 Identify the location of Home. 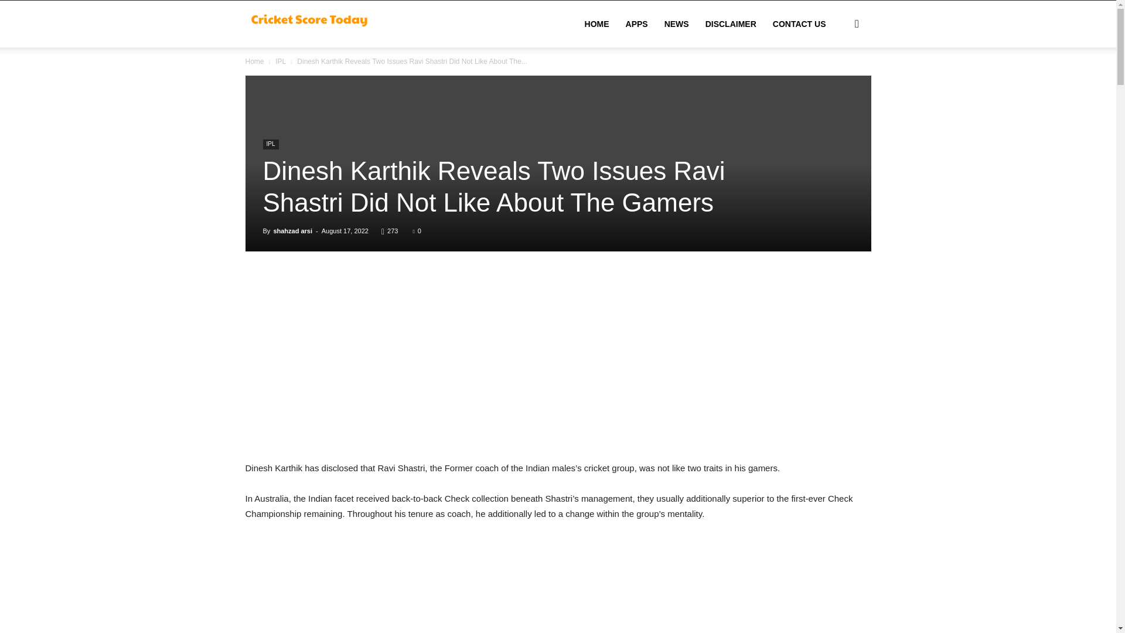
(254, 62).